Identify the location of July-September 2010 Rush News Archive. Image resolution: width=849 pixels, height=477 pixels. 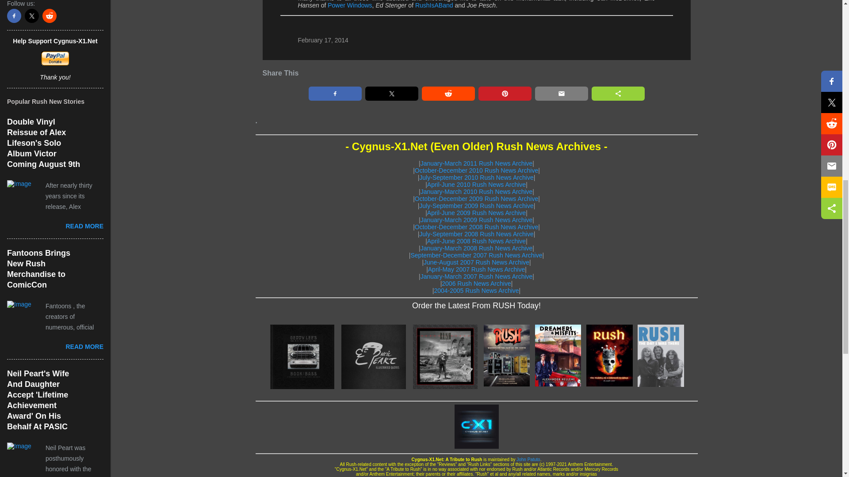
(476, 178).